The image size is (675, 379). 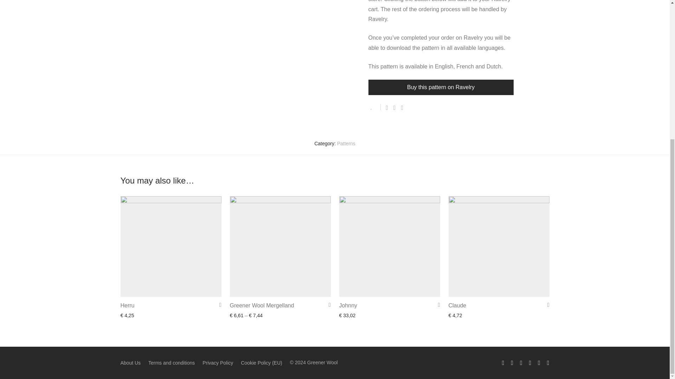 I want to click on Patterns, so click(x=346, y=143).